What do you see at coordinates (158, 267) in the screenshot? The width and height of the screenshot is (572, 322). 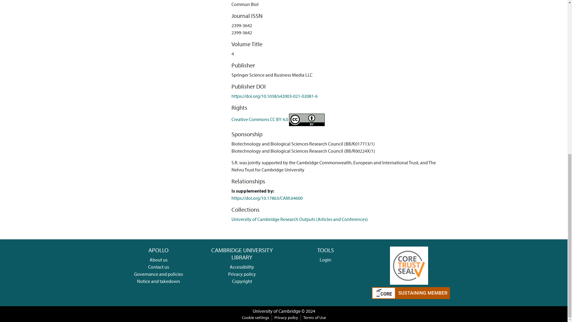 I see `Contact us` at bounding box center [158, 267].